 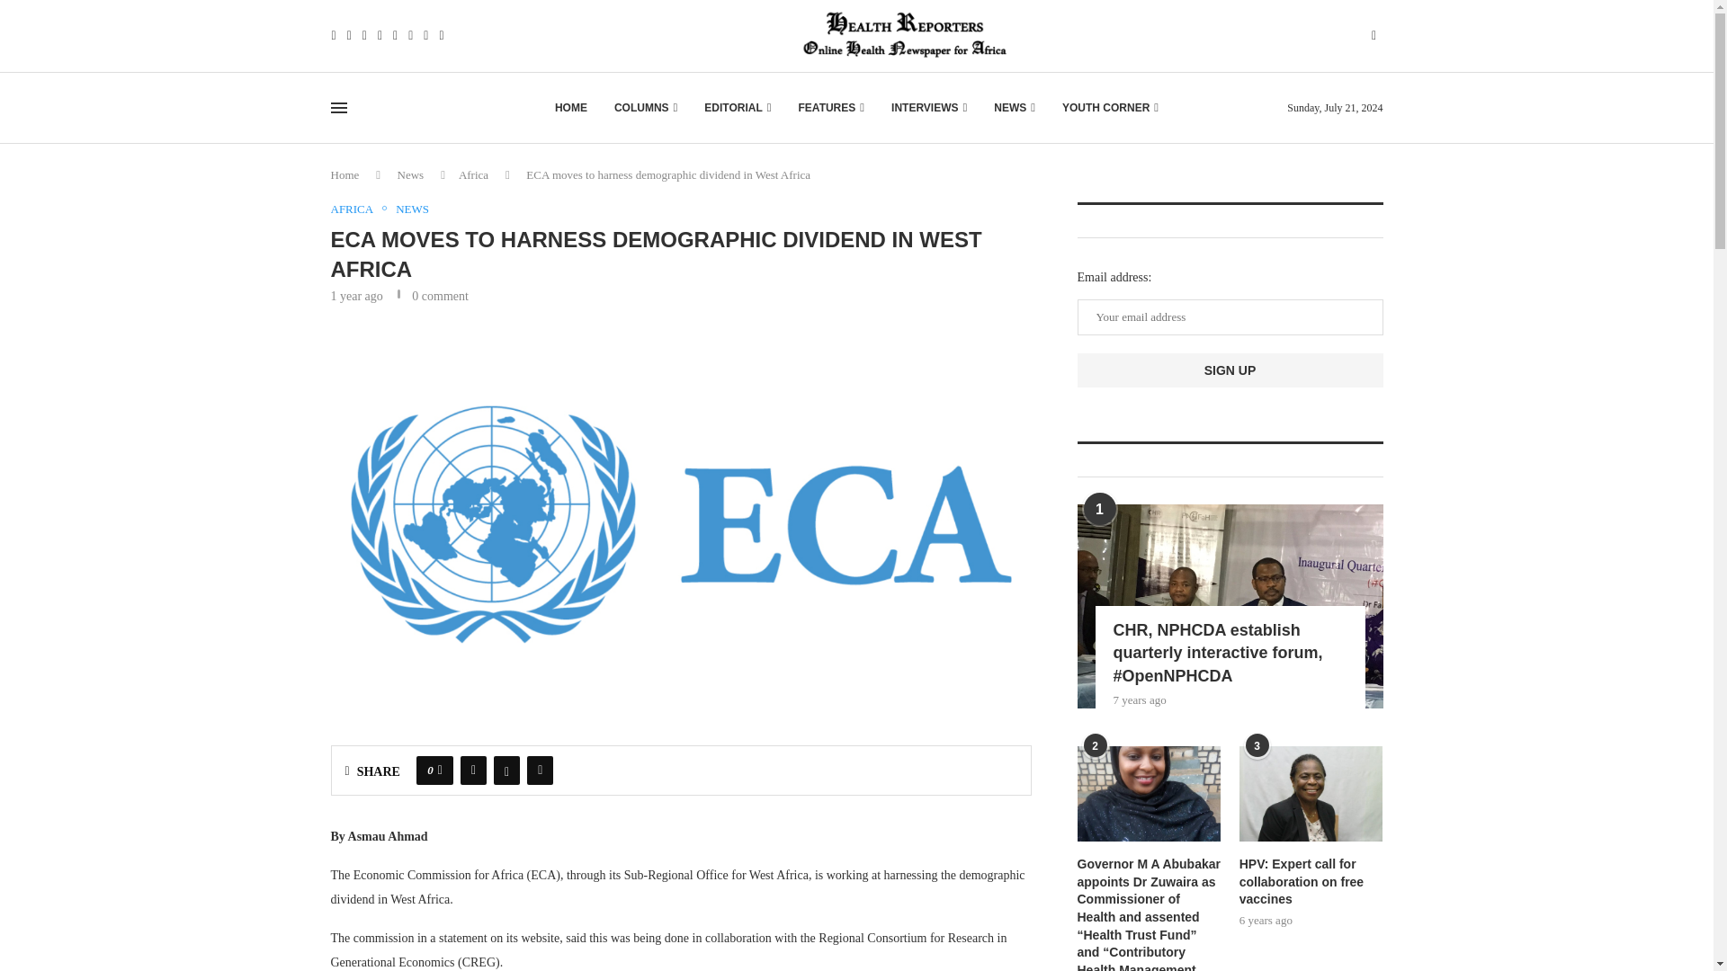 What do you see at coordinates (570, 108) in the screenshot?
I see `HOME` at bounding box center [570, 108].